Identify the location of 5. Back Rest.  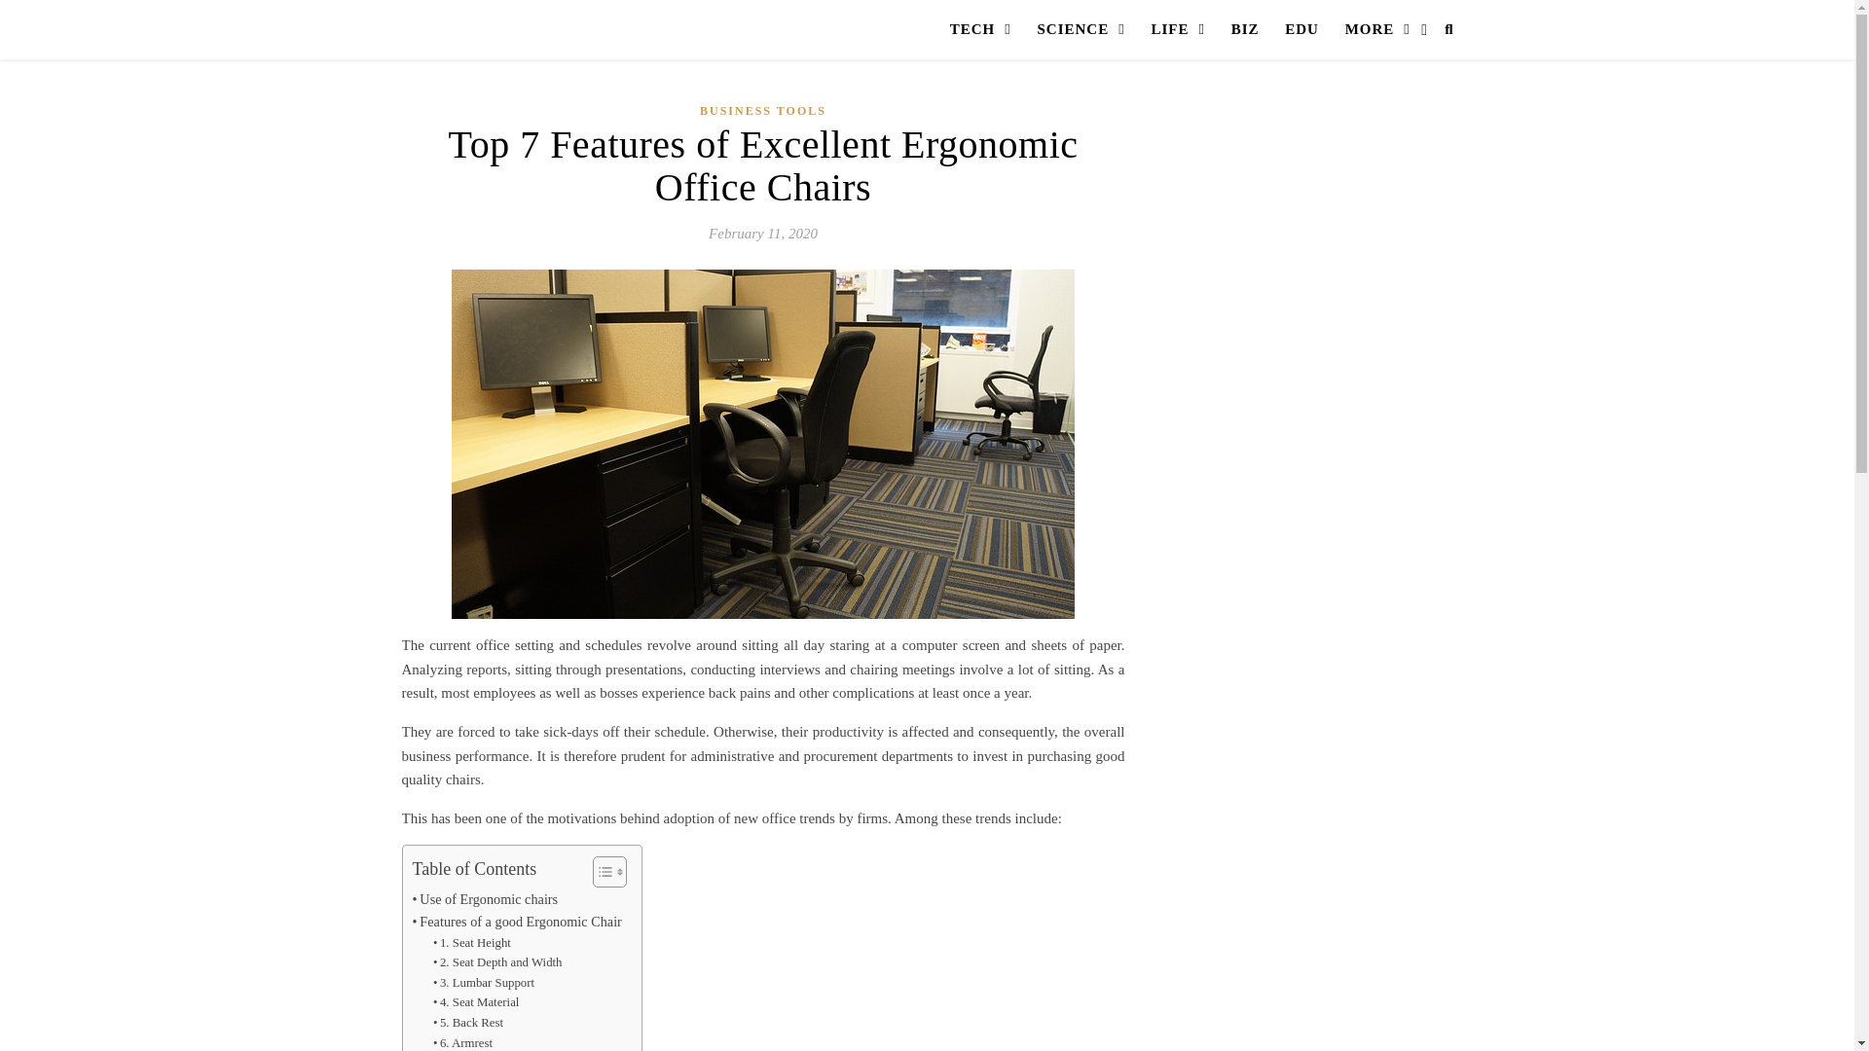
(467, 1023).